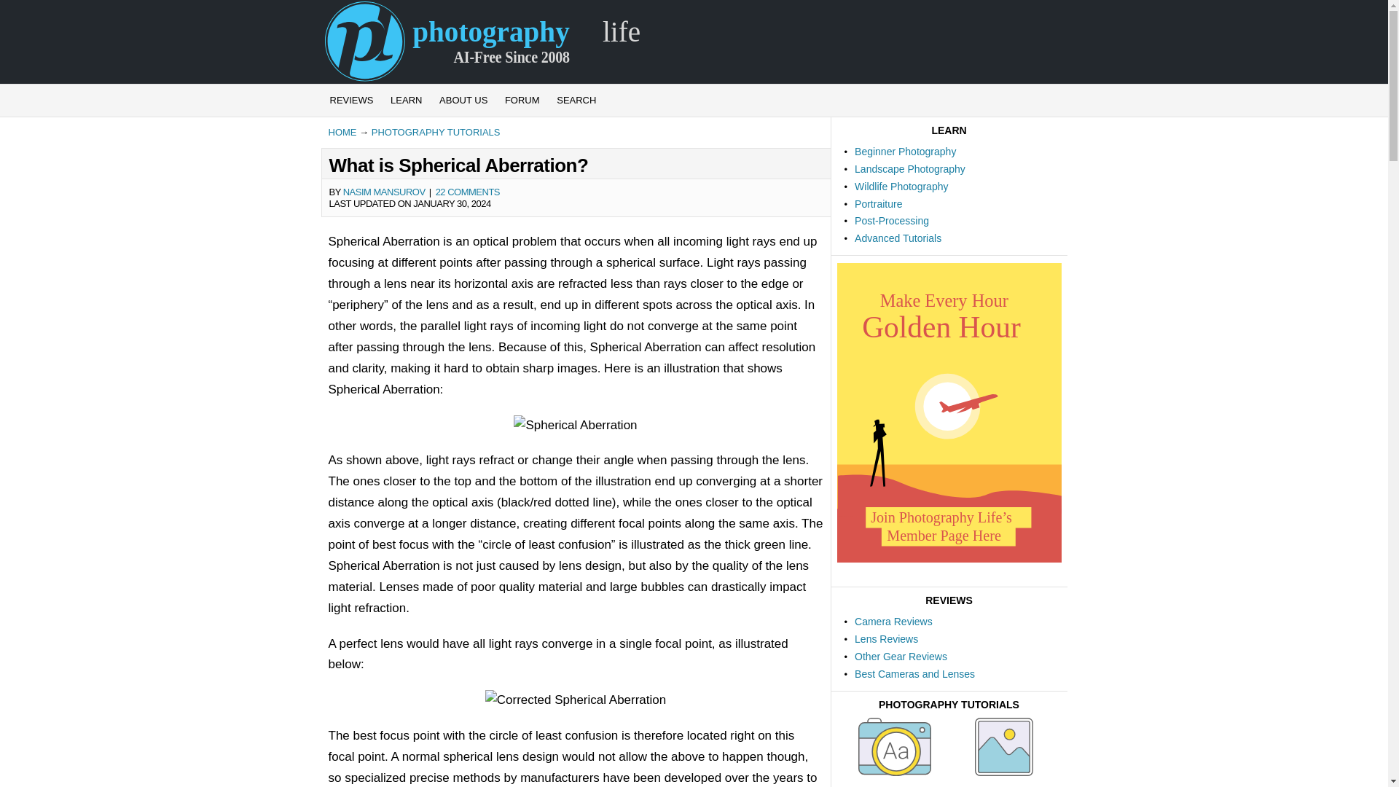 This screenshot has height=787, width=1399. I want to click on HOME, so click(342, 132).